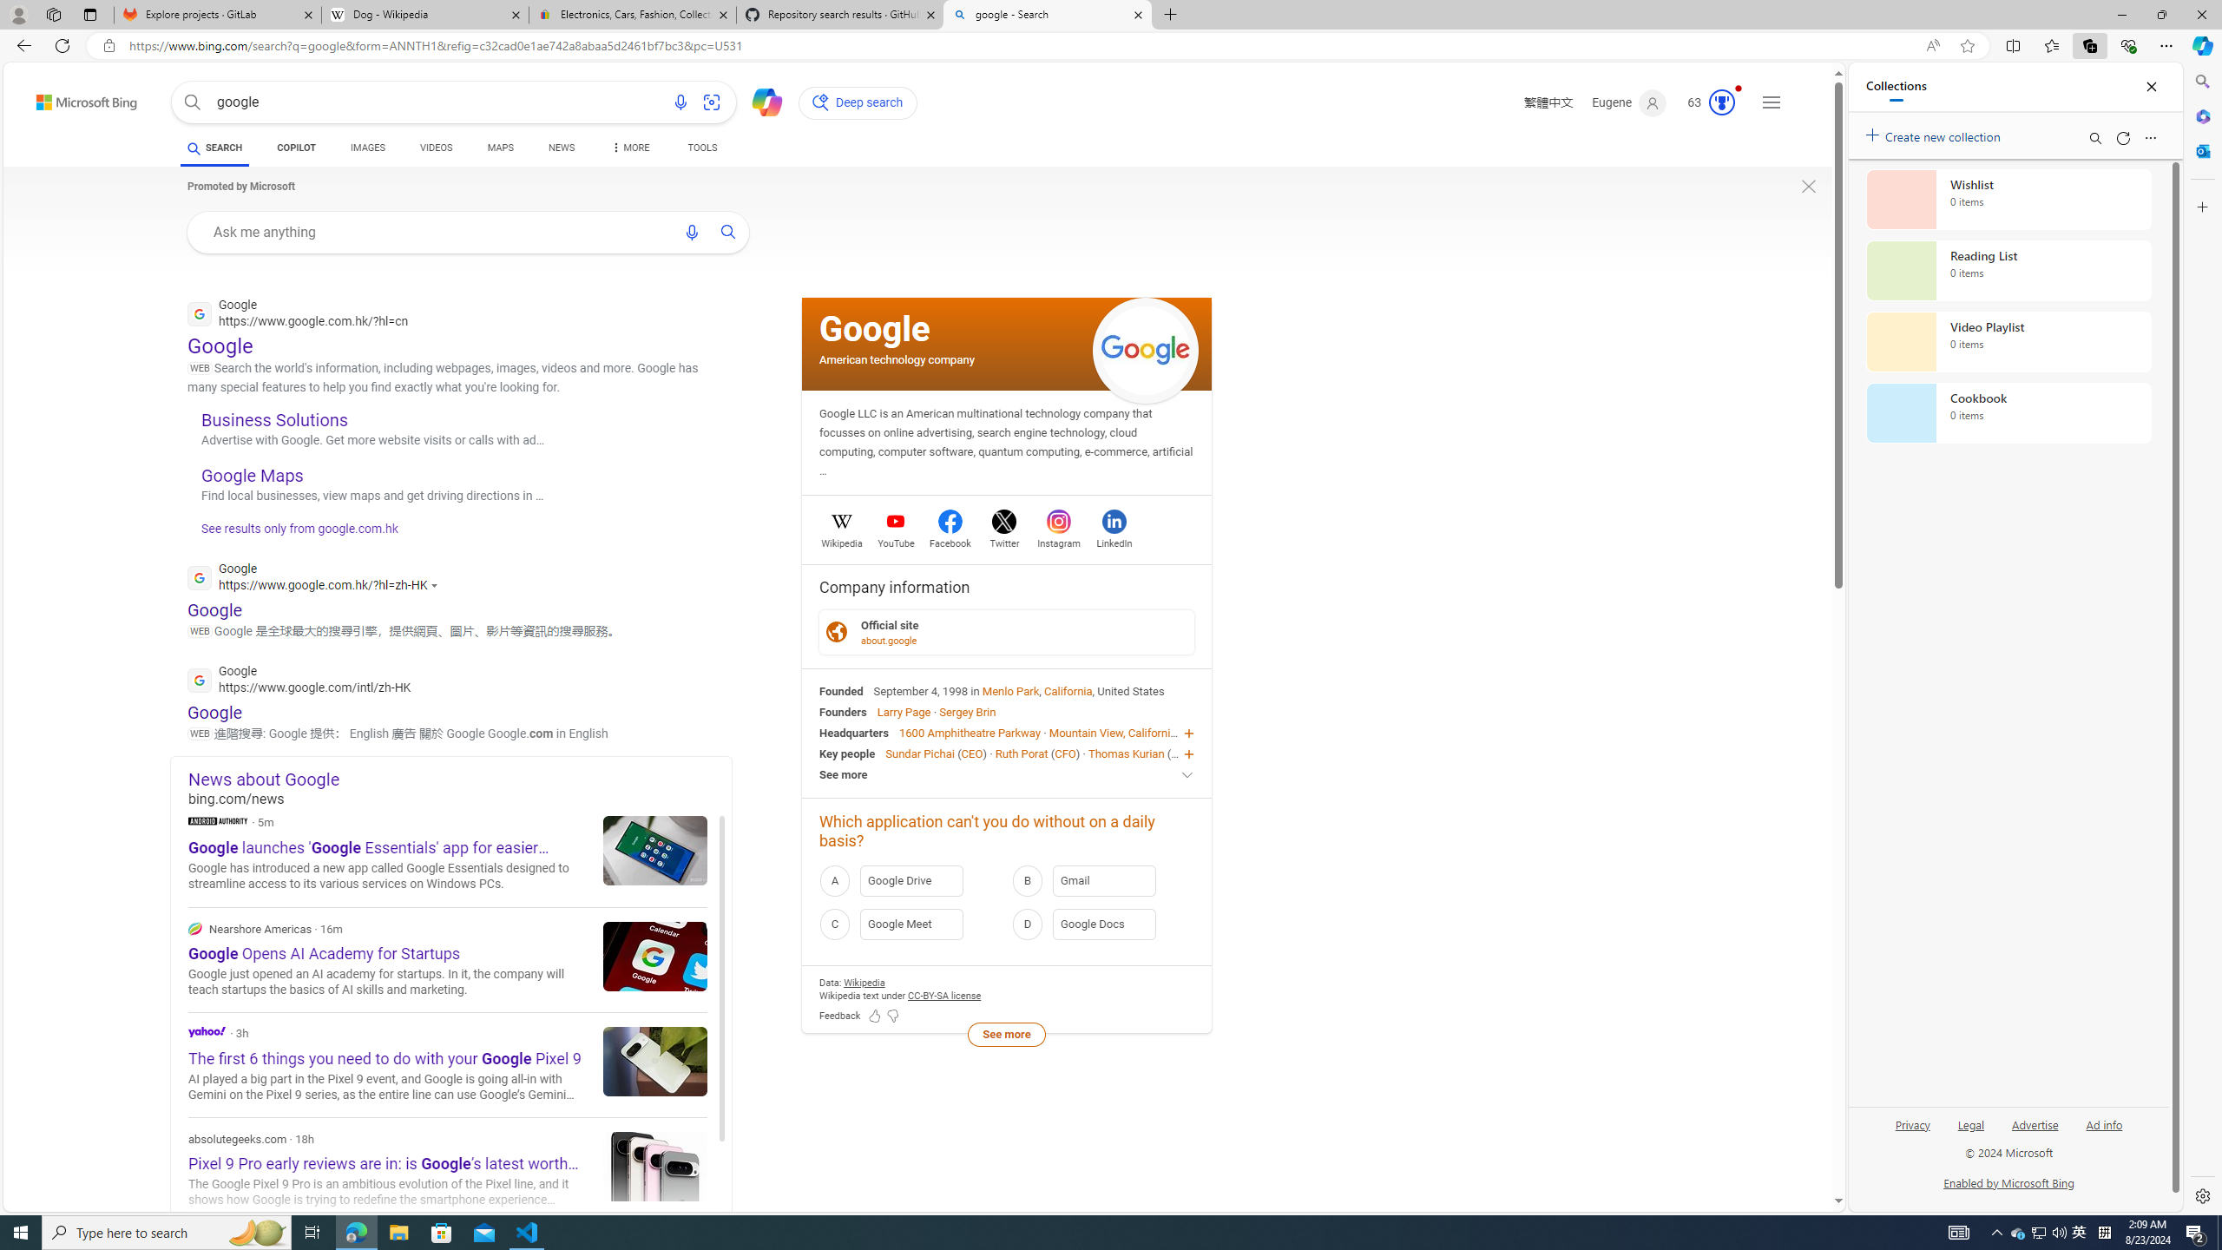 The height and width of the screenshot is (1250, 2222). What do you see at coordinates (875, 1016) in the screenshot?
I see `Feedback Like` at bounding box center [875, 1016].